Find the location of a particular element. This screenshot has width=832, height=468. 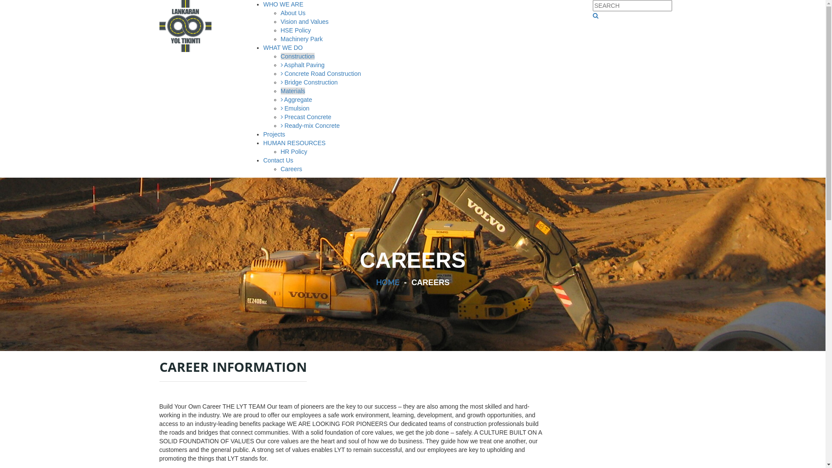

Ready-mix Concrete is located at coordinates (310, 126).